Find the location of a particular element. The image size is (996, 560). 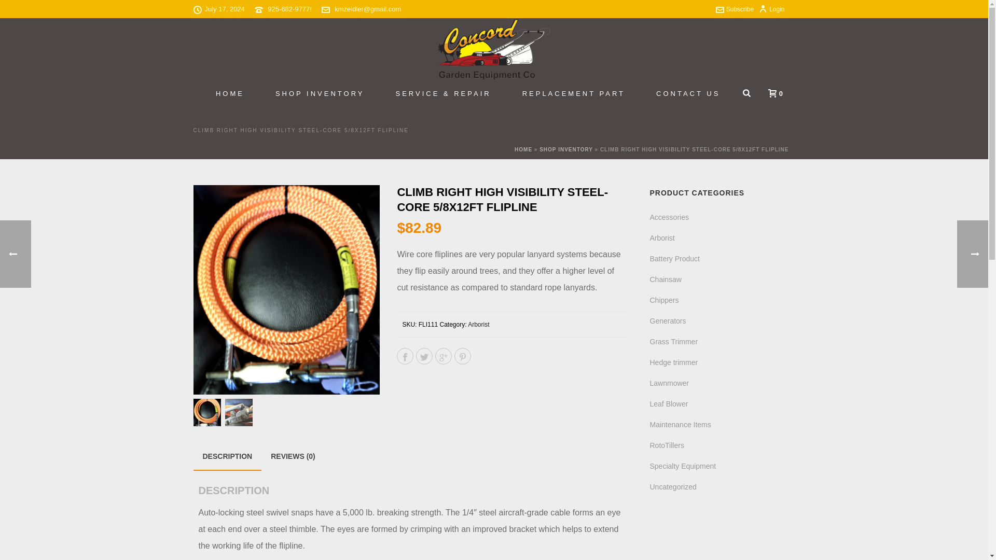

0 is located at coordinates (773, 93).